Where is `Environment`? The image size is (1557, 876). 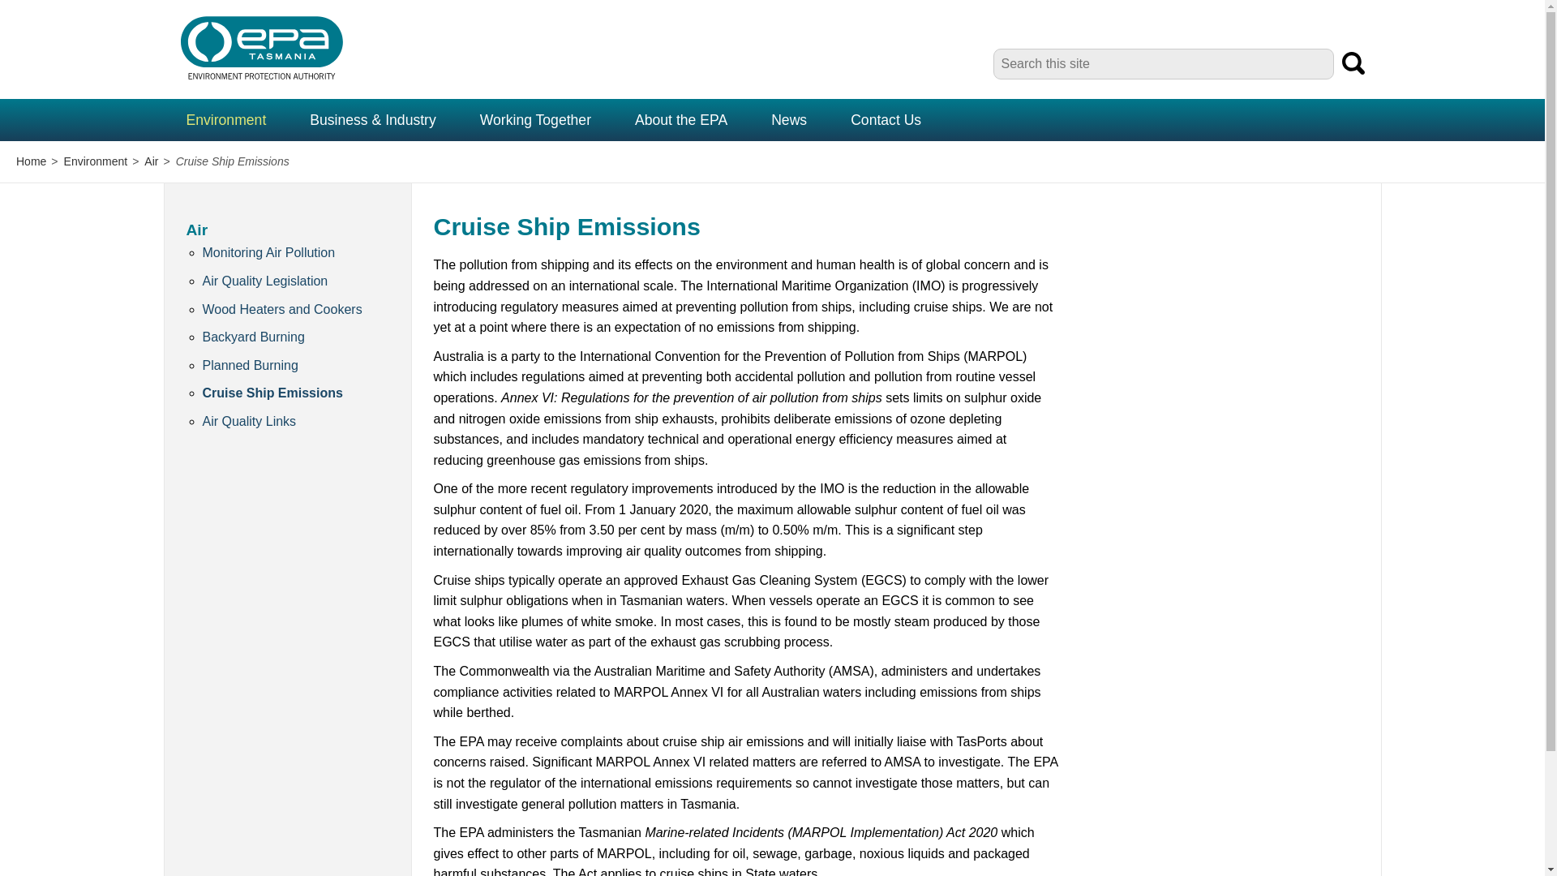
Environment is located at coordinates (225, 120).